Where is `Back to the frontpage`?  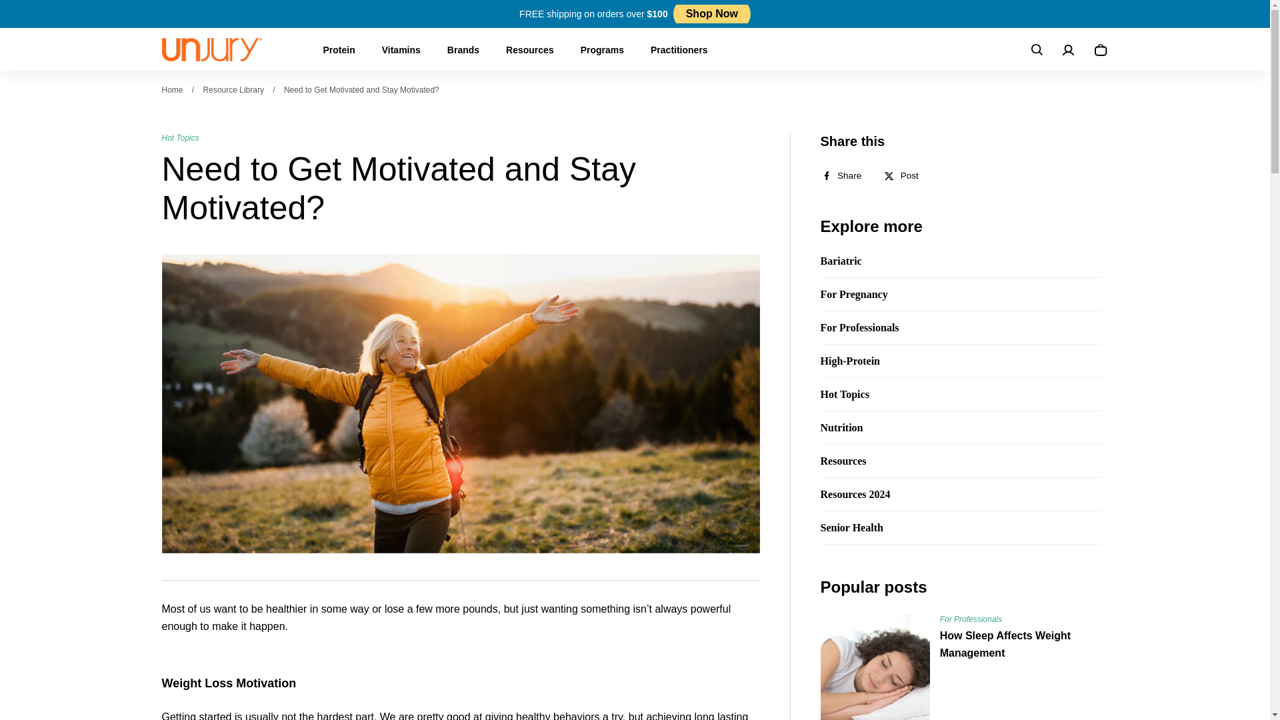
Back to the frontpage is located at coordinates (172, 89).